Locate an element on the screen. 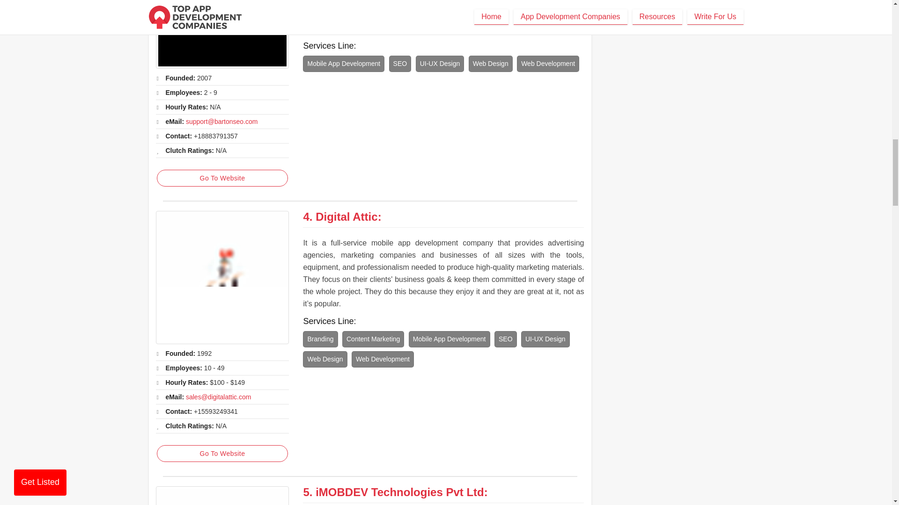 The width and height of the screenshot is (899, 505). Digital Attic is located at coordinates (346, 217).